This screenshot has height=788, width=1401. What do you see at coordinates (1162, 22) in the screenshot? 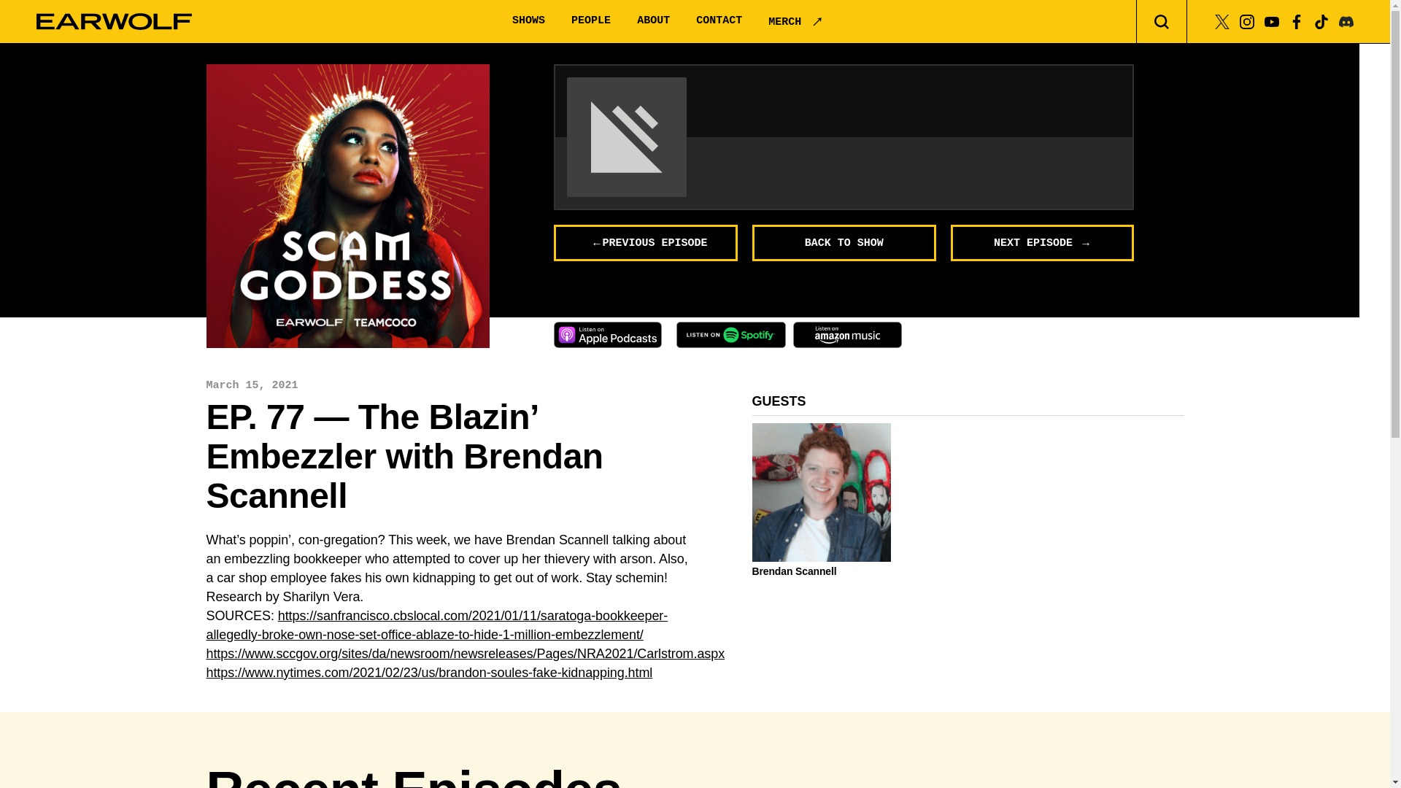
I see `Toggle Search` at bounding box center [1162, 22].